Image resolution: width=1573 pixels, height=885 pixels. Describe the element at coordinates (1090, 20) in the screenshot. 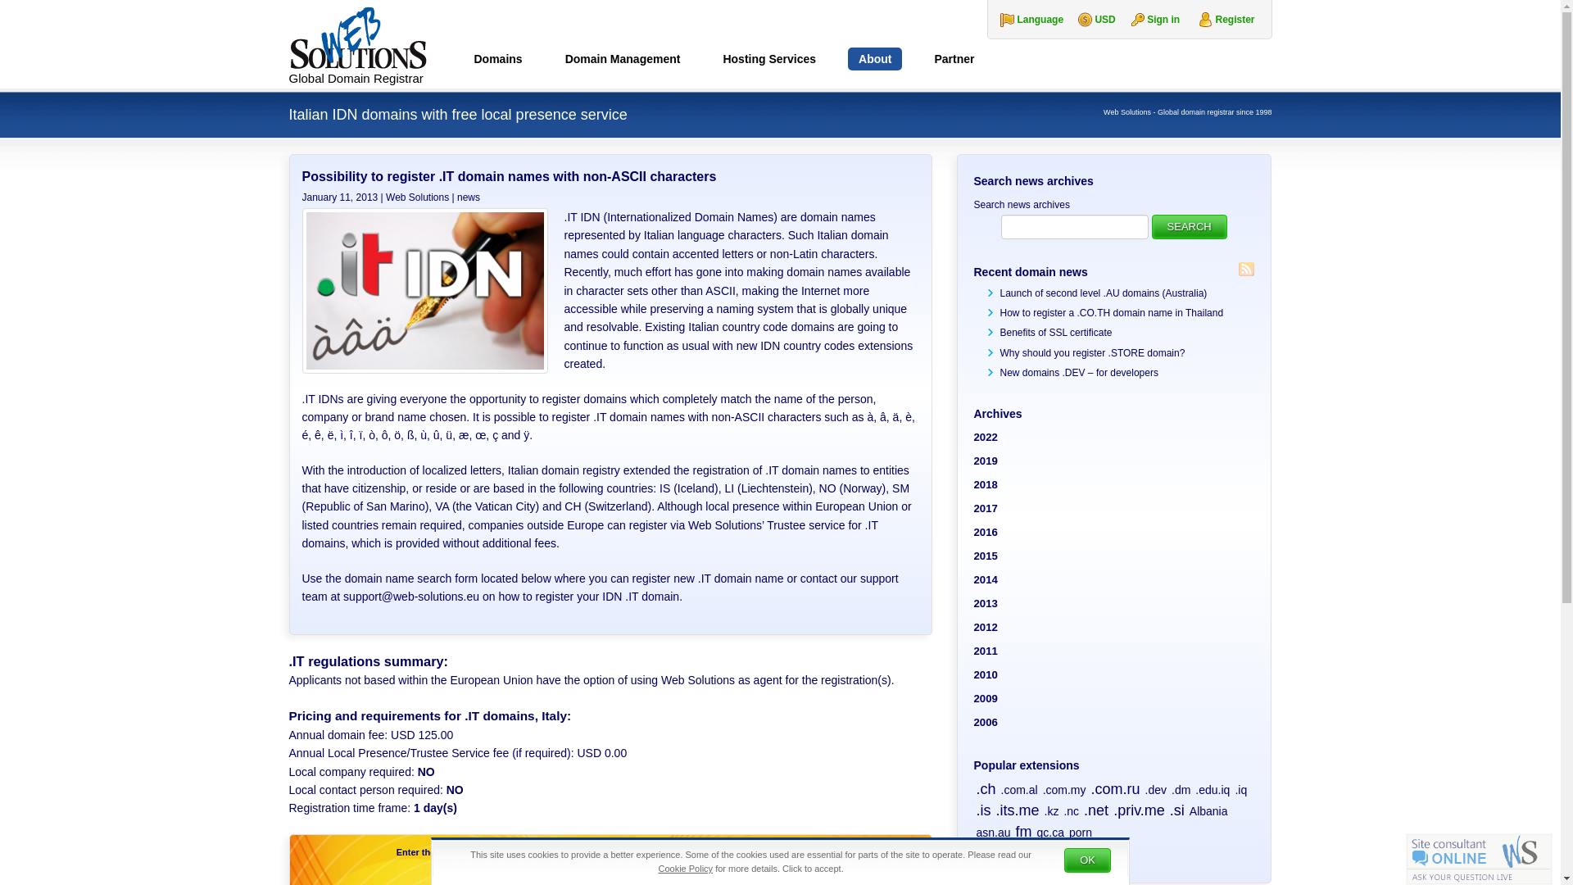

I see `USD` at that location.